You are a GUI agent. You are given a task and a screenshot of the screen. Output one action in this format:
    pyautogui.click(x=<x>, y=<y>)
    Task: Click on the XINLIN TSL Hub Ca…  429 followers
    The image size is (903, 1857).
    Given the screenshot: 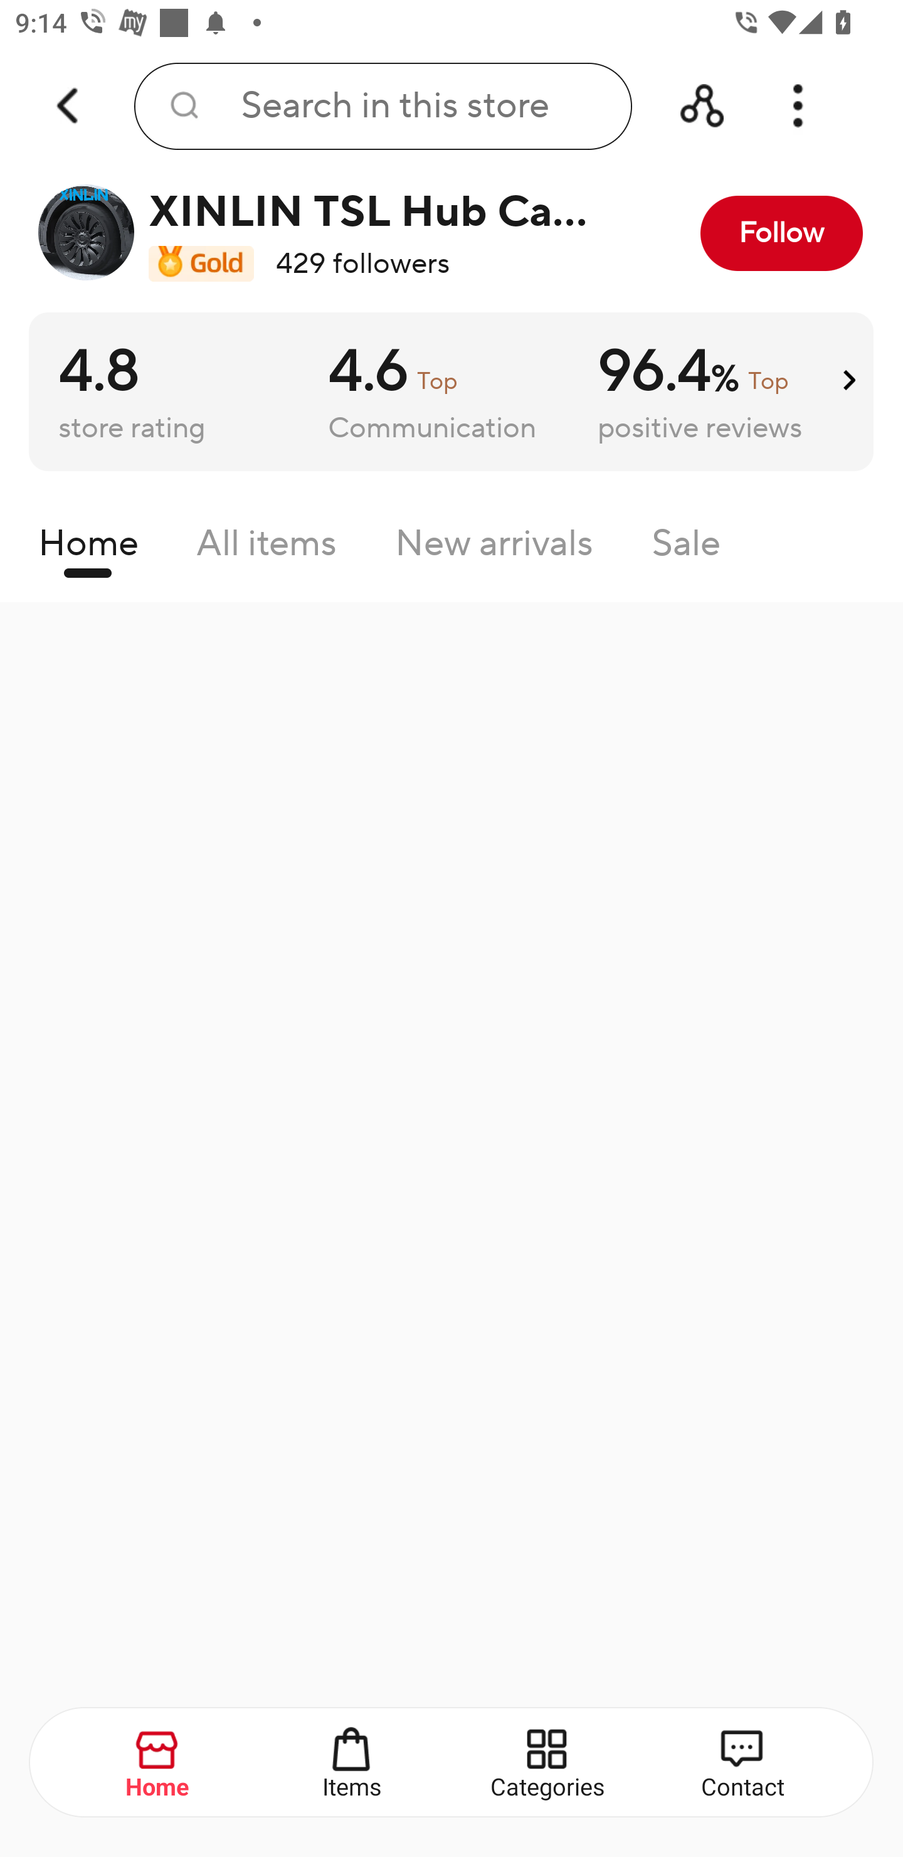 What is the action you would take?
    pyautogui.click(x=322, y=233)
    